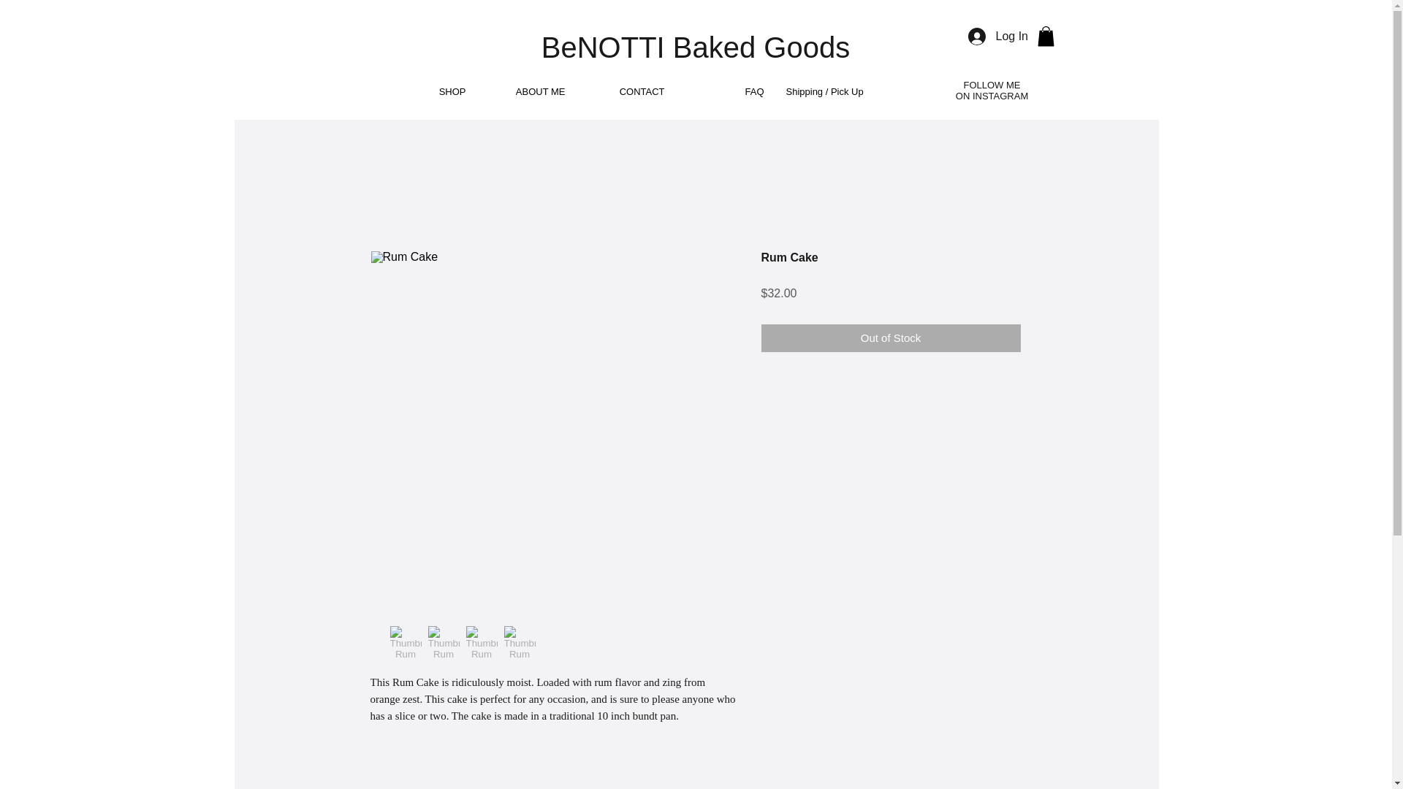 The height and width of the screenshot is (789, 1403). I want to click on Log In, so click(995, 37).